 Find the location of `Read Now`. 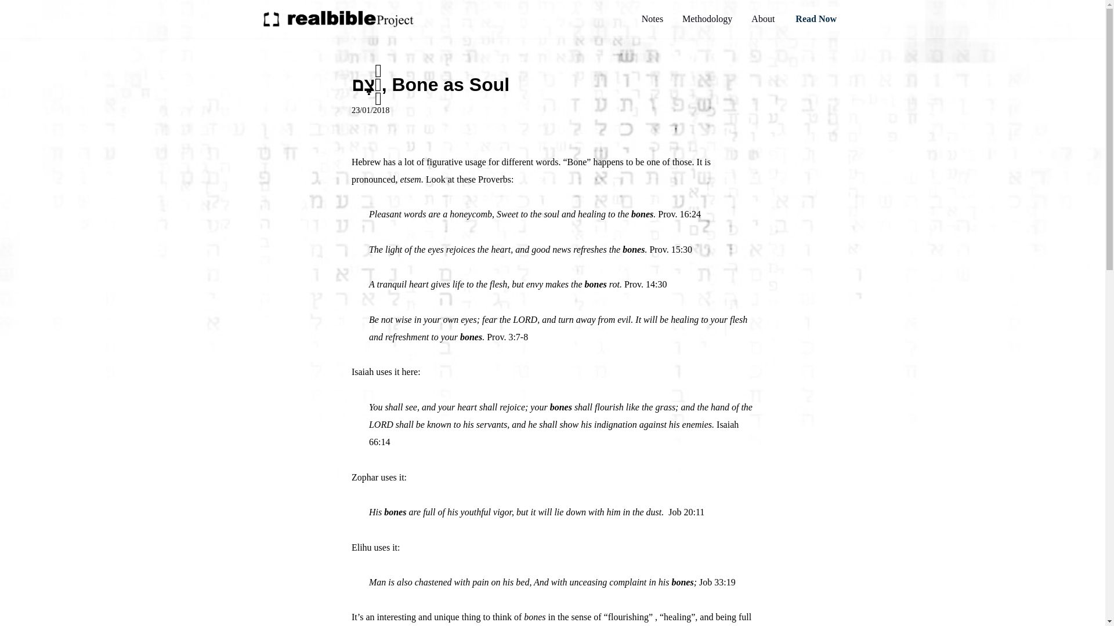

Read Now is located at coordinates (816, 19).